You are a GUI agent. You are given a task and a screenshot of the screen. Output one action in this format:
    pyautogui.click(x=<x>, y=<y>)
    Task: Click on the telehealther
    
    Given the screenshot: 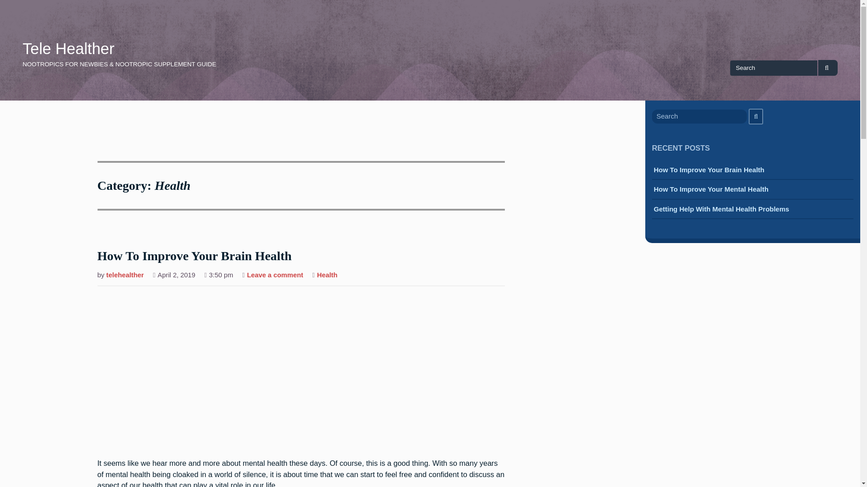 What is the action you would take?
    pyautogui.click(x=125, y=276)
    